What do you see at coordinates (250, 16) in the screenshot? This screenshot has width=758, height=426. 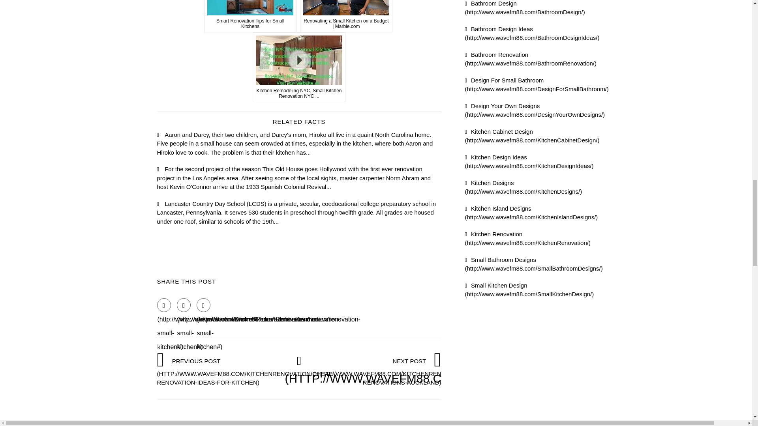 I see `View this video from Vimeo` at bounding box center [250, 16].